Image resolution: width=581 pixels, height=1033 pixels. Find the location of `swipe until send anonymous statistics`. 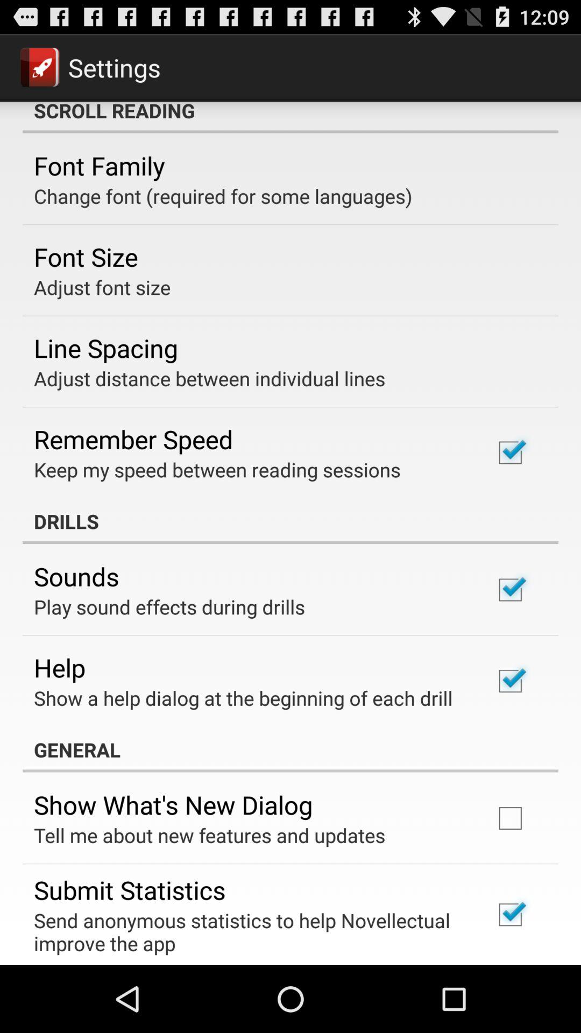

swipe until send anonymous statistics is located at coordinates (250, 932).